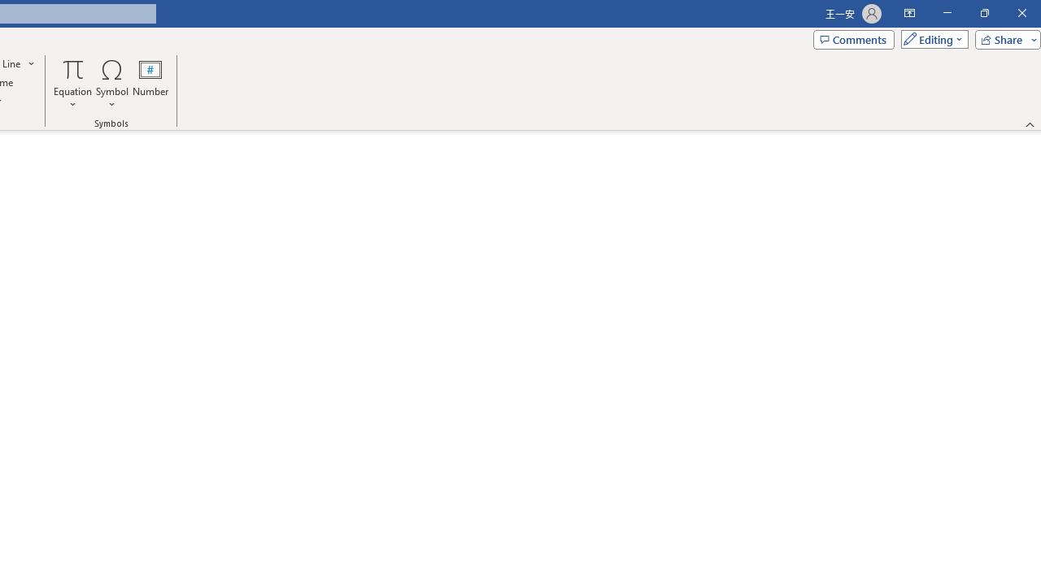 The image size is (1041, 585). I want to click on Restore Down, so click(984, 13).